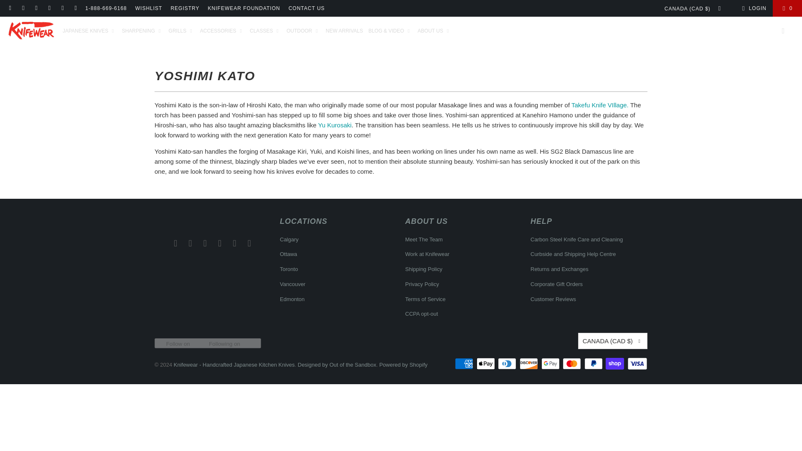 The height and width of the screenshot is (451, 802). What do you see at coordinates (190, 243) in the screenshot?
I see `Knifewear - Handcrafted Japanese Kitchen Knives on Facebook` at bounding box center [190, 243].